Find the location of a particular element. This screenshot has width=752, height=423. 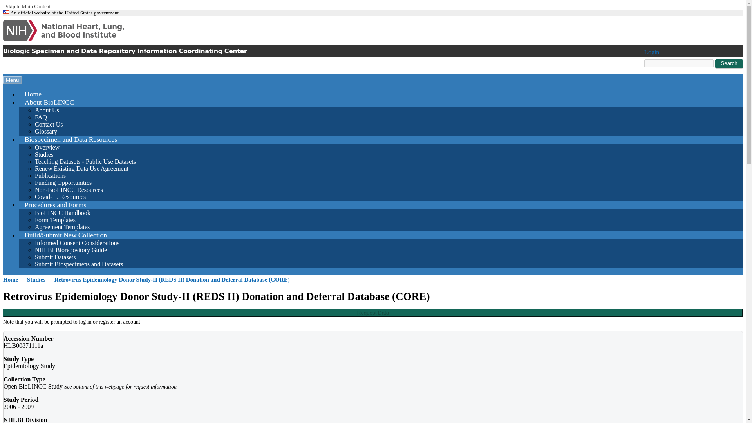

Procedures and Forms is located at coordinates (55, 205).